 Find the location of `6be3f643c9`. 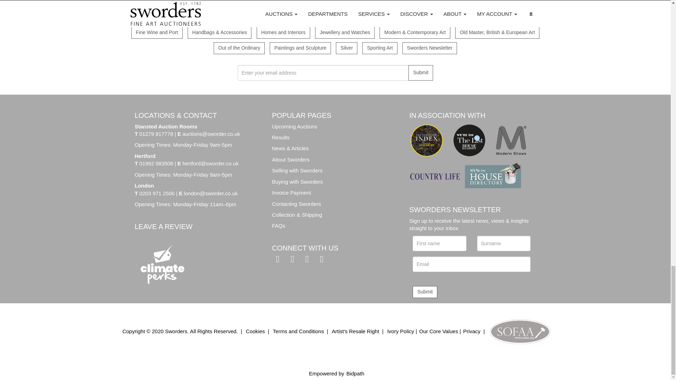

6be3f643c9 is located at coordinates (276, 48).